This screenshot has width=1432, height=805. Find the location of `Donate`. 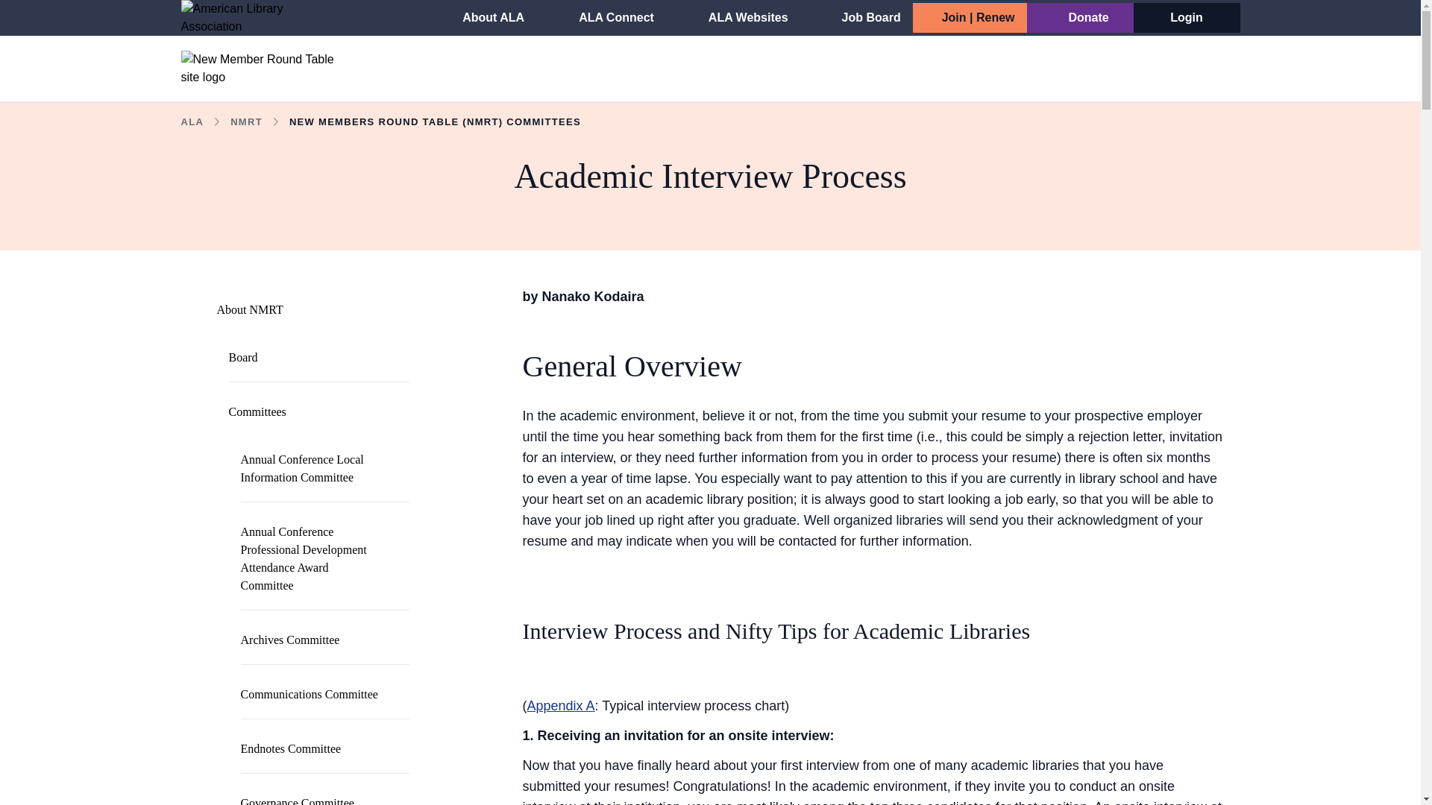

Donate is located at coordinates (1079, 18).